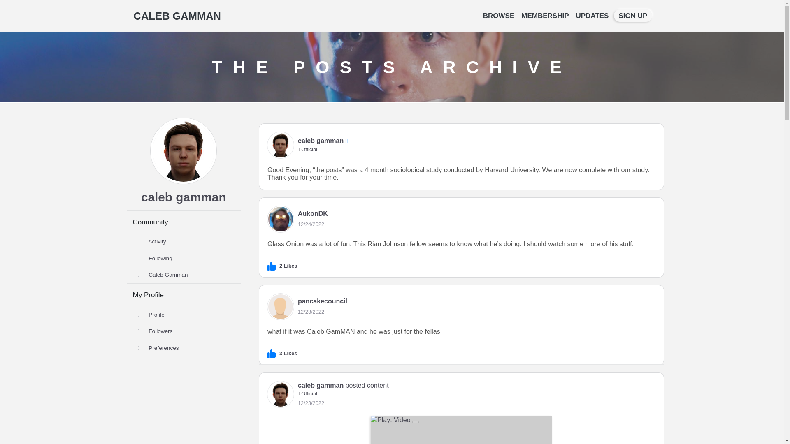  What do you see at coordinates (184, 197) in the screenshot?
I see `caleb gamman` at bounding box center [184, 197].